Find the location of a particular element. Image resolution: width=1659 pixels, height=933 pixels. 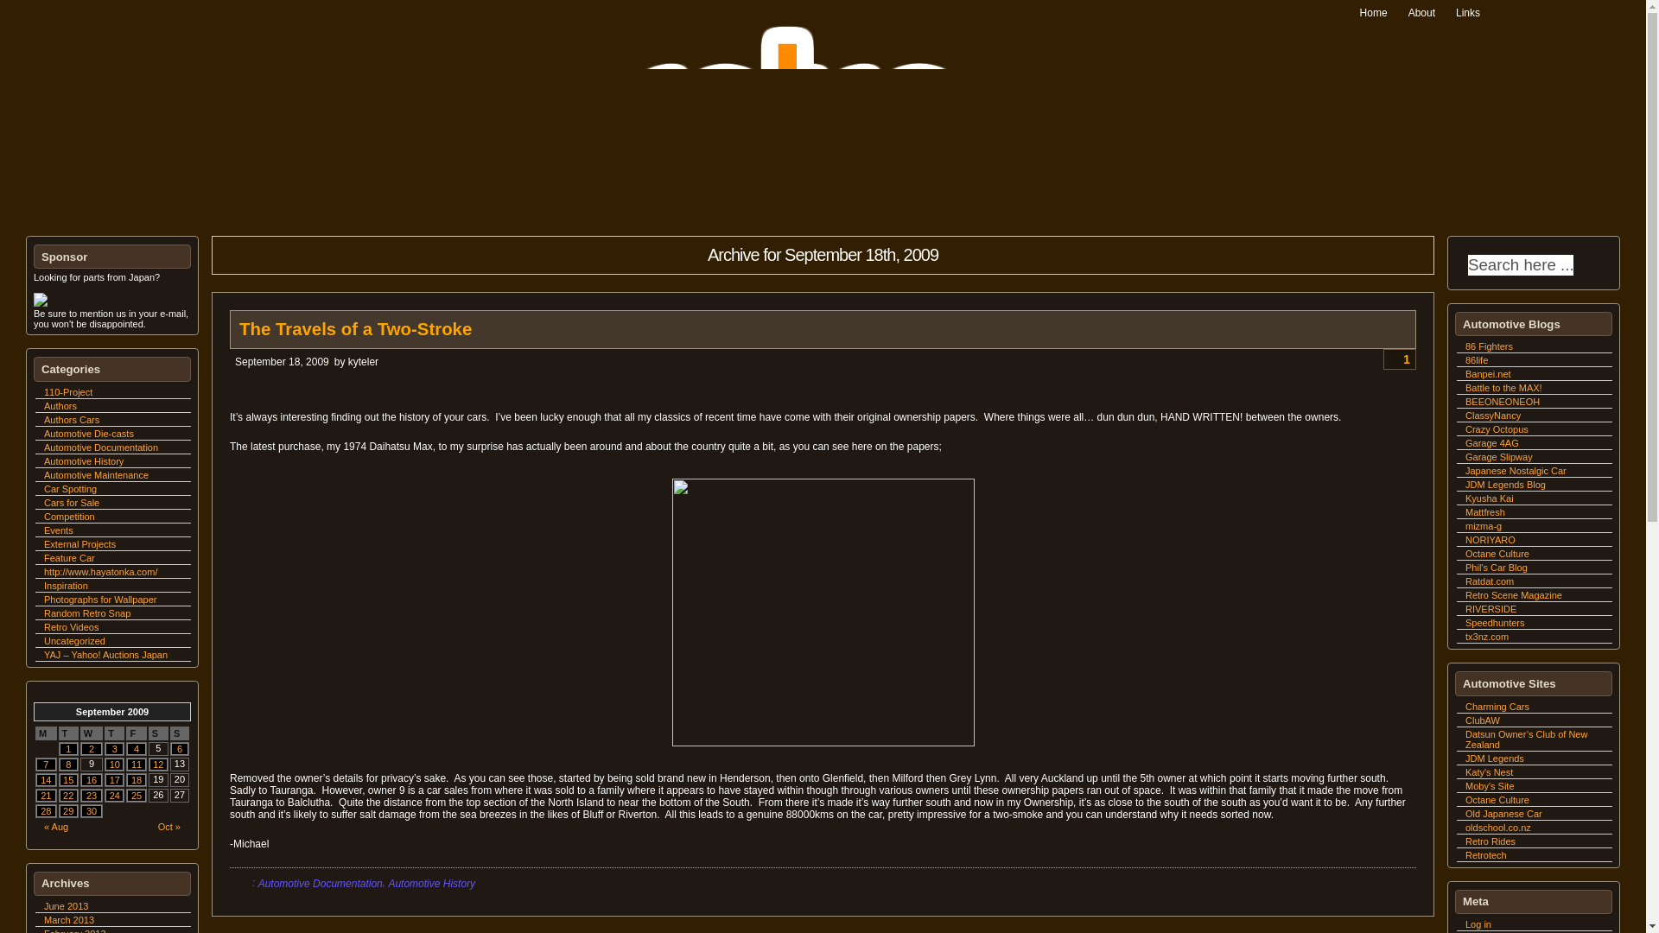

kyteler's C110 Restoration is located at coordinates (68, 392).